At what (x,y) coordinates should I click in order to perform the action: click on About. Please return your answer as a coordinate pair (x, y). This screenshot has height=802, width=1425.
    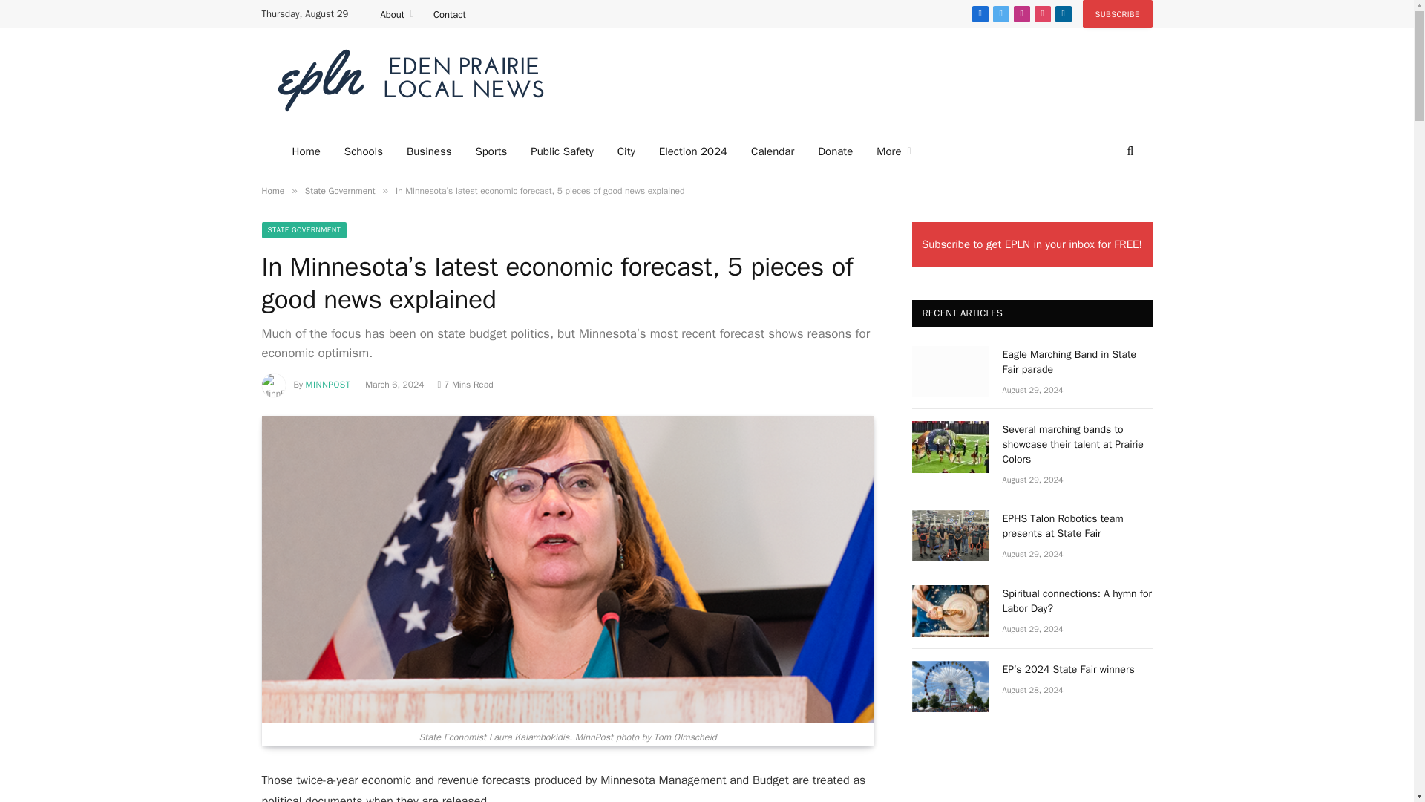
    Looking at the image, I should click on (396, 13).